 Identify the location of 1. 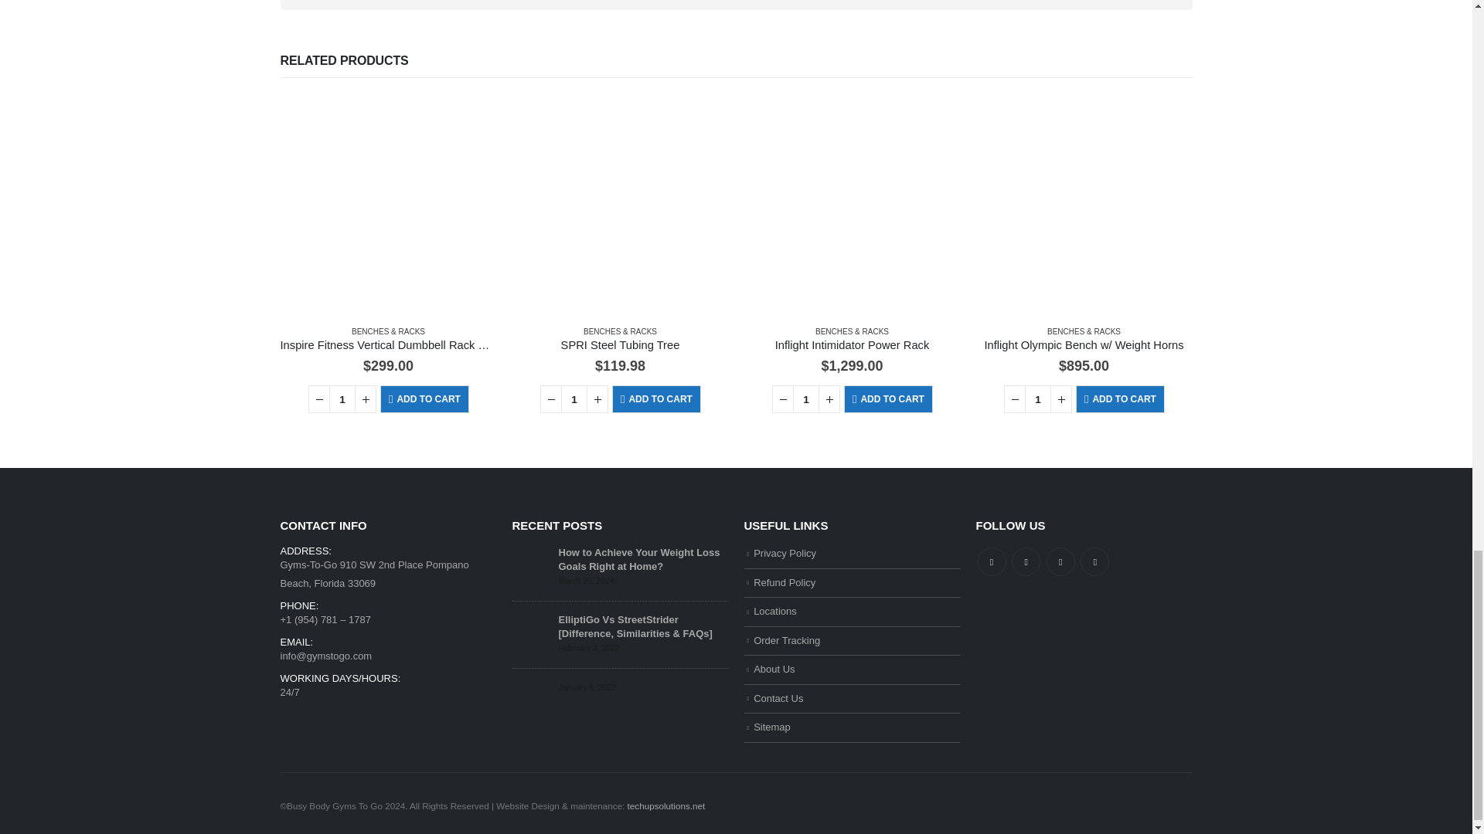
(574, 398).